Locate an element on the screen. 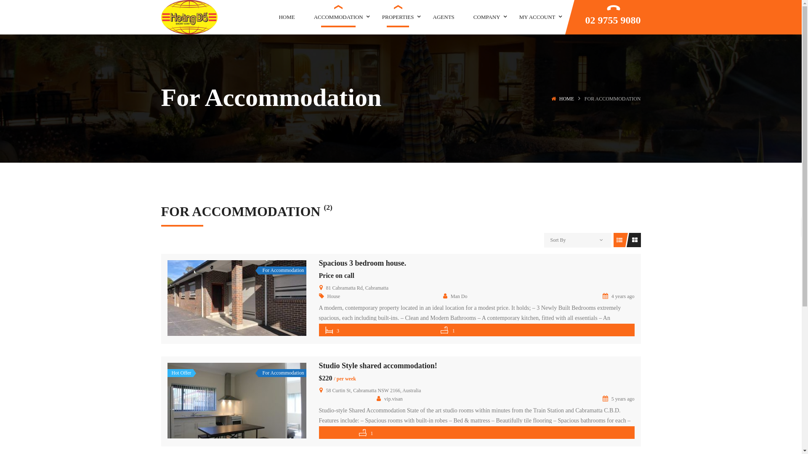 This screenshot has width=808, height=454. 58 Curtin St, Cabramatta NSW 2166, Australia is located at coordinates (373, 391).